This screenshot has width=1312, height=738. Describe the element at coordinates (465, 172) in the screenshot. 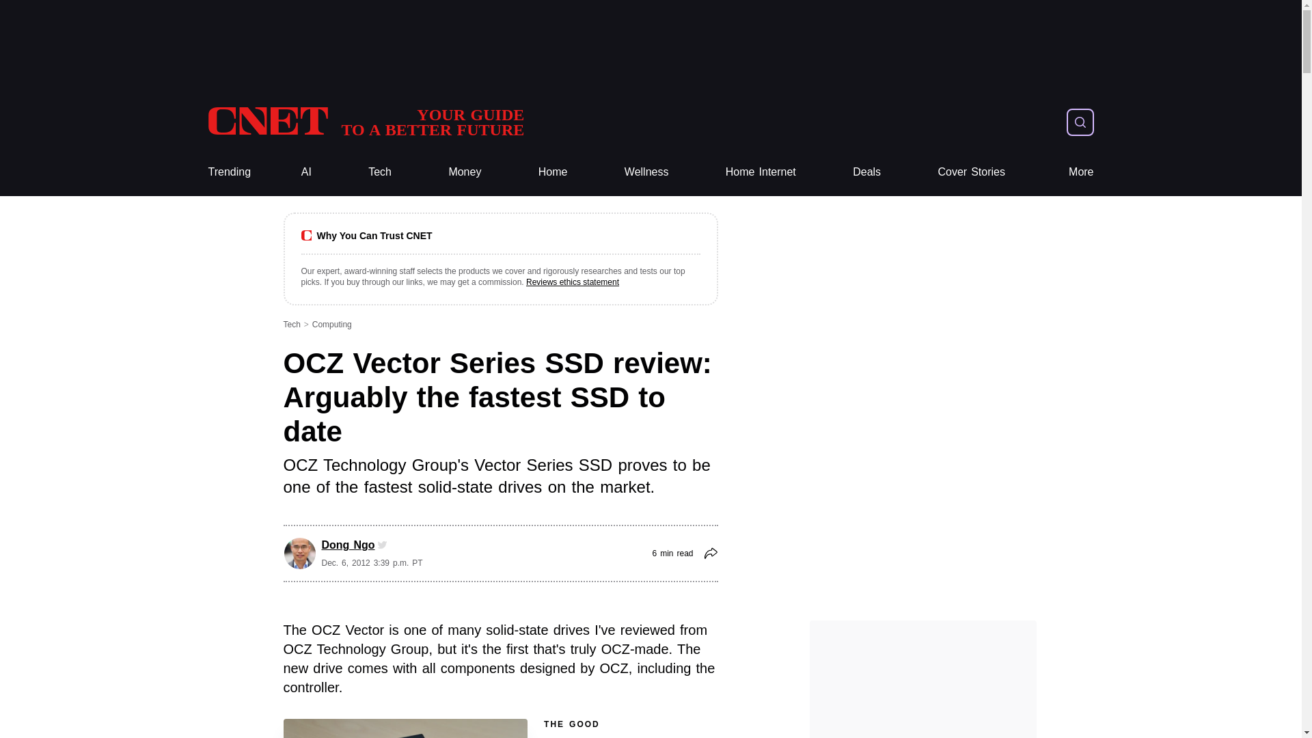

I see `More` at that location.